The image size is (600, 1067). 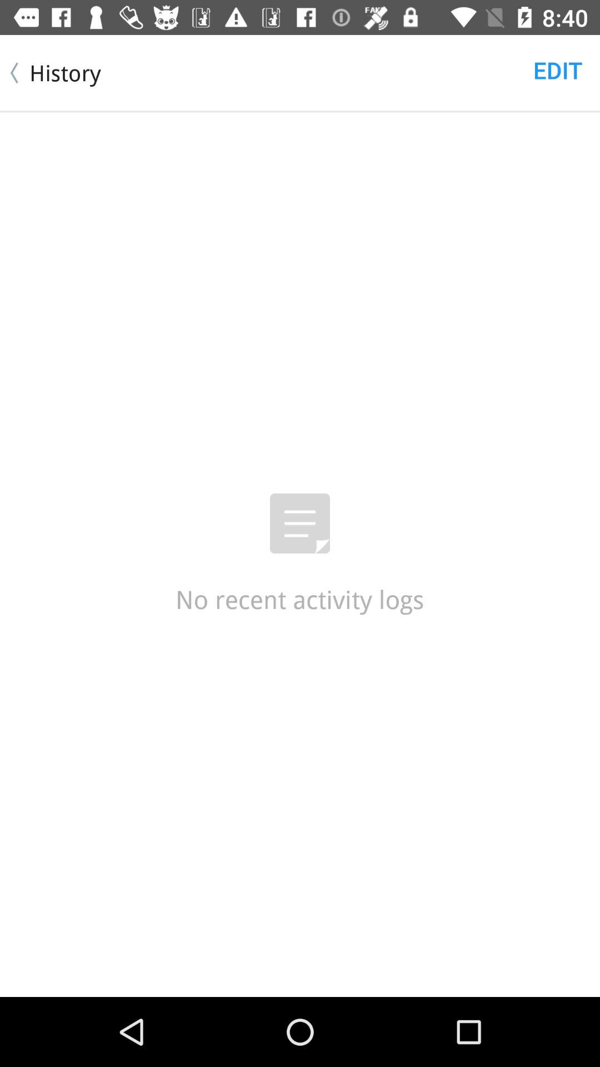 I want to click on press icon to the right of history icon, so click(x=558, y=70).